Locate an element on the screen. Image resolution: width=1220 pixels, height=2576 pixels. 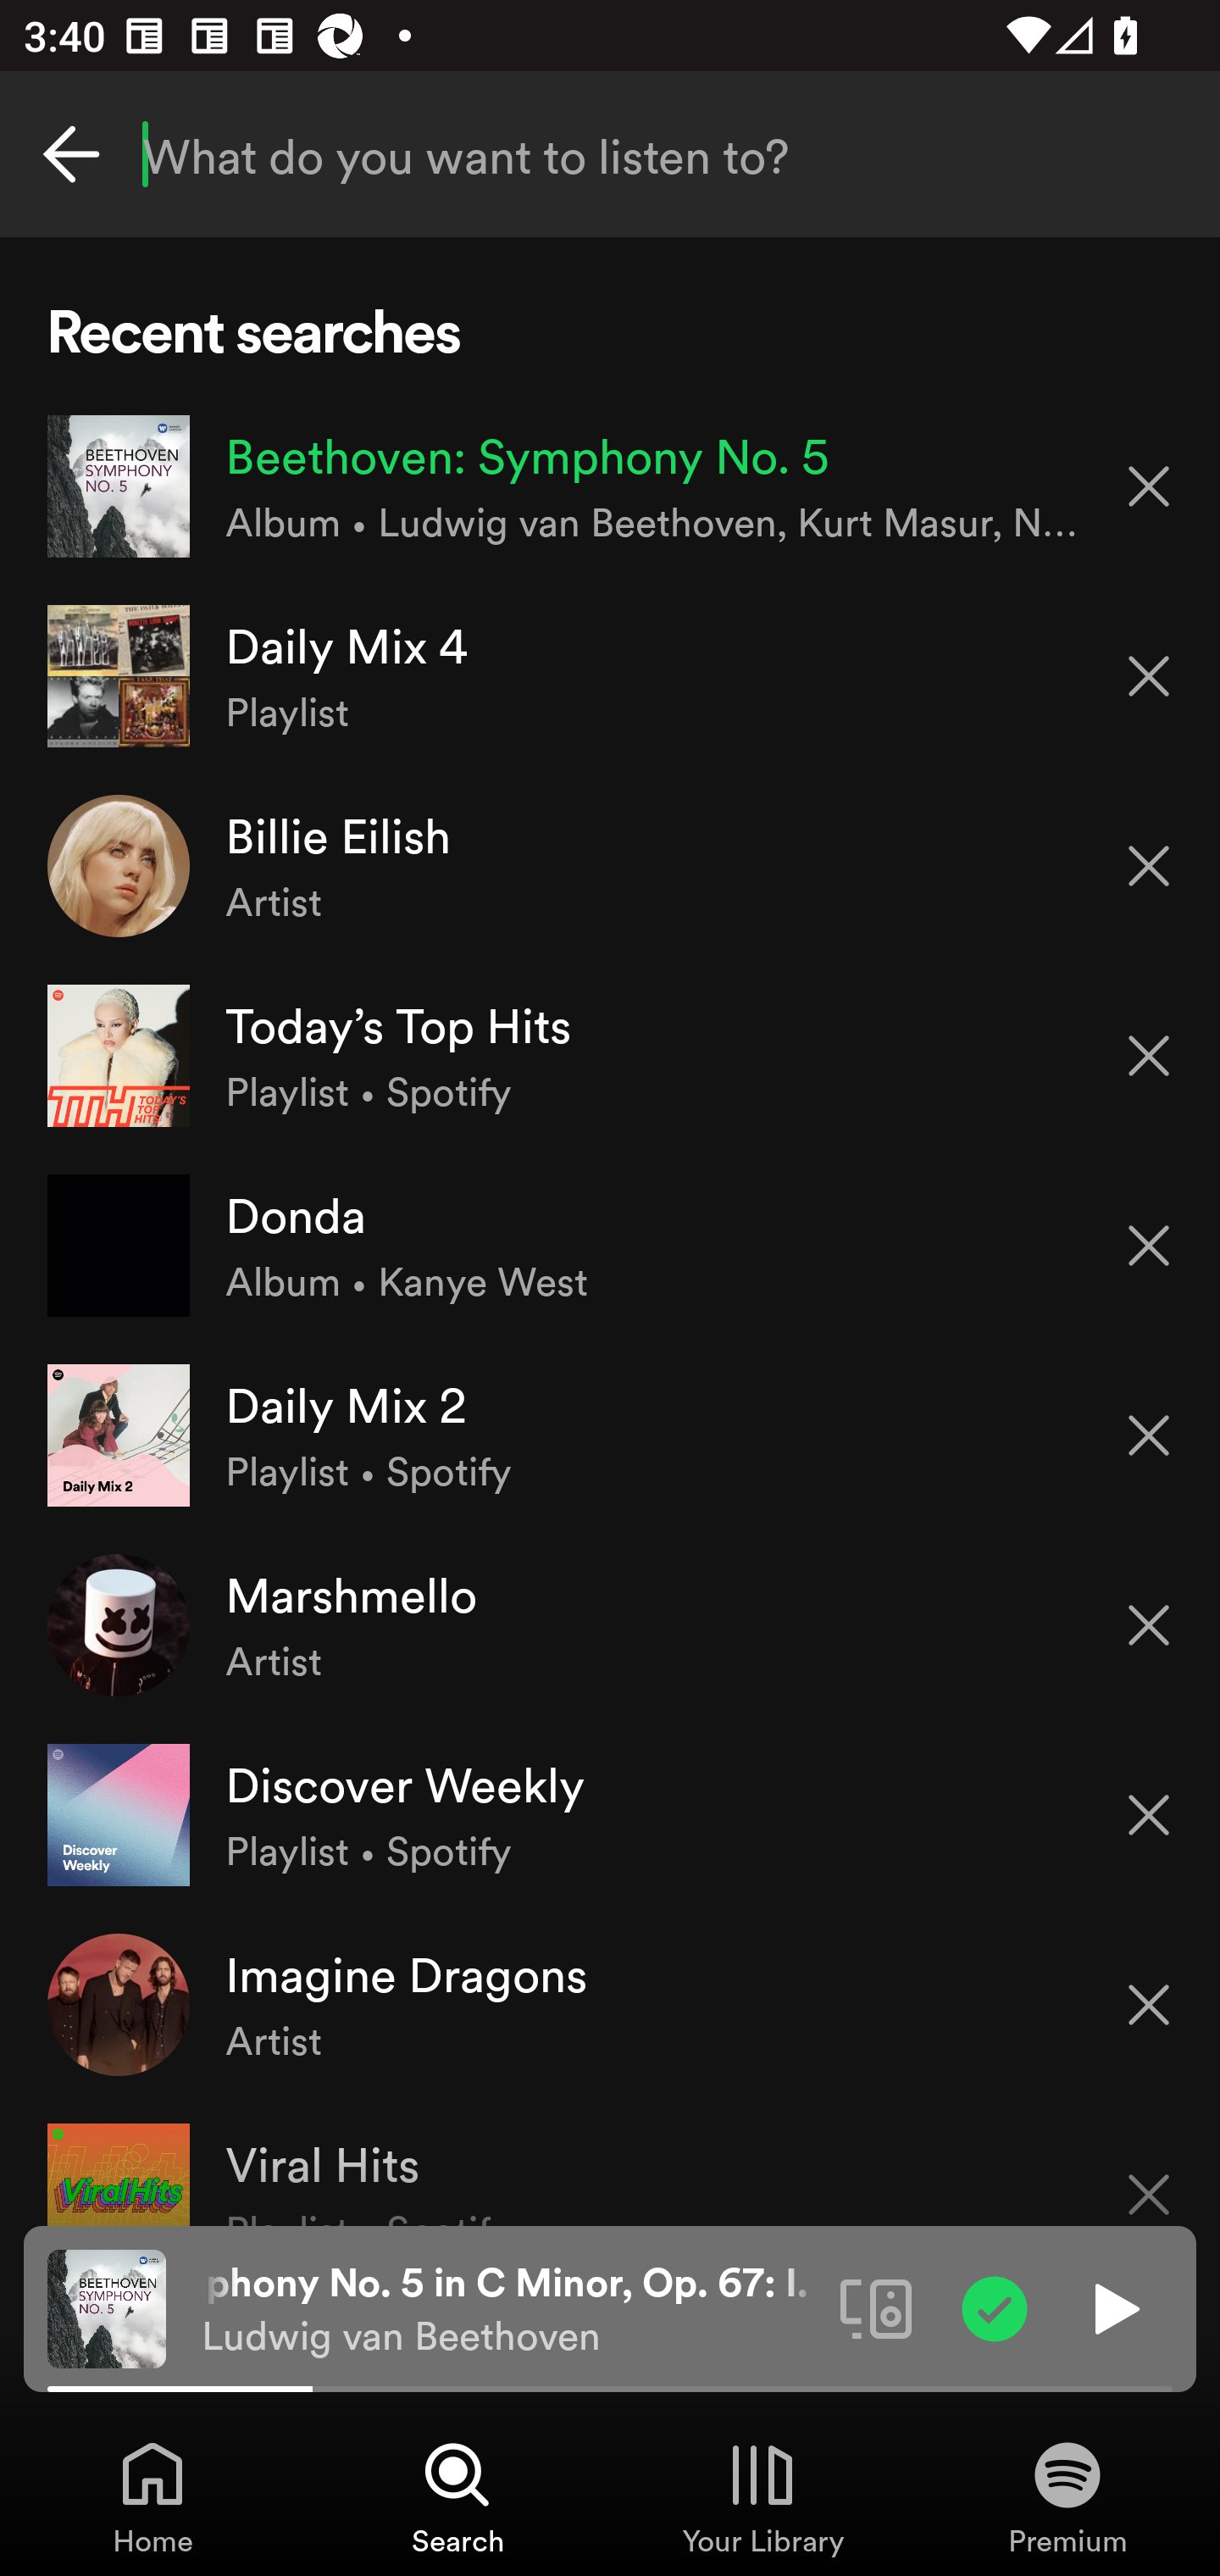
Discover Weekly Playlist • Spotify Remove is located at coordinates (610, 1814).